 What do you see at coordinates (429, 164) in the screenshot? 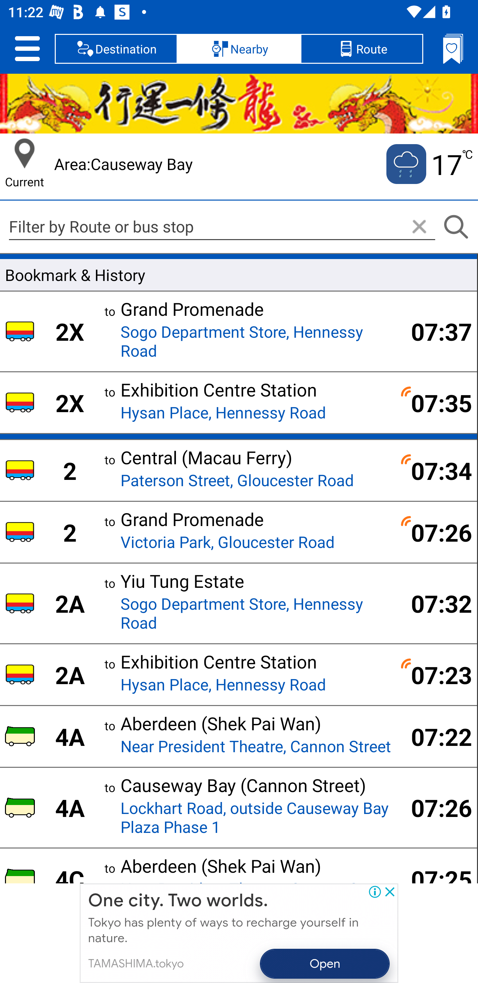
I see `Current temputure is  17  no 17 ℃` at bounding box center [429, 164].